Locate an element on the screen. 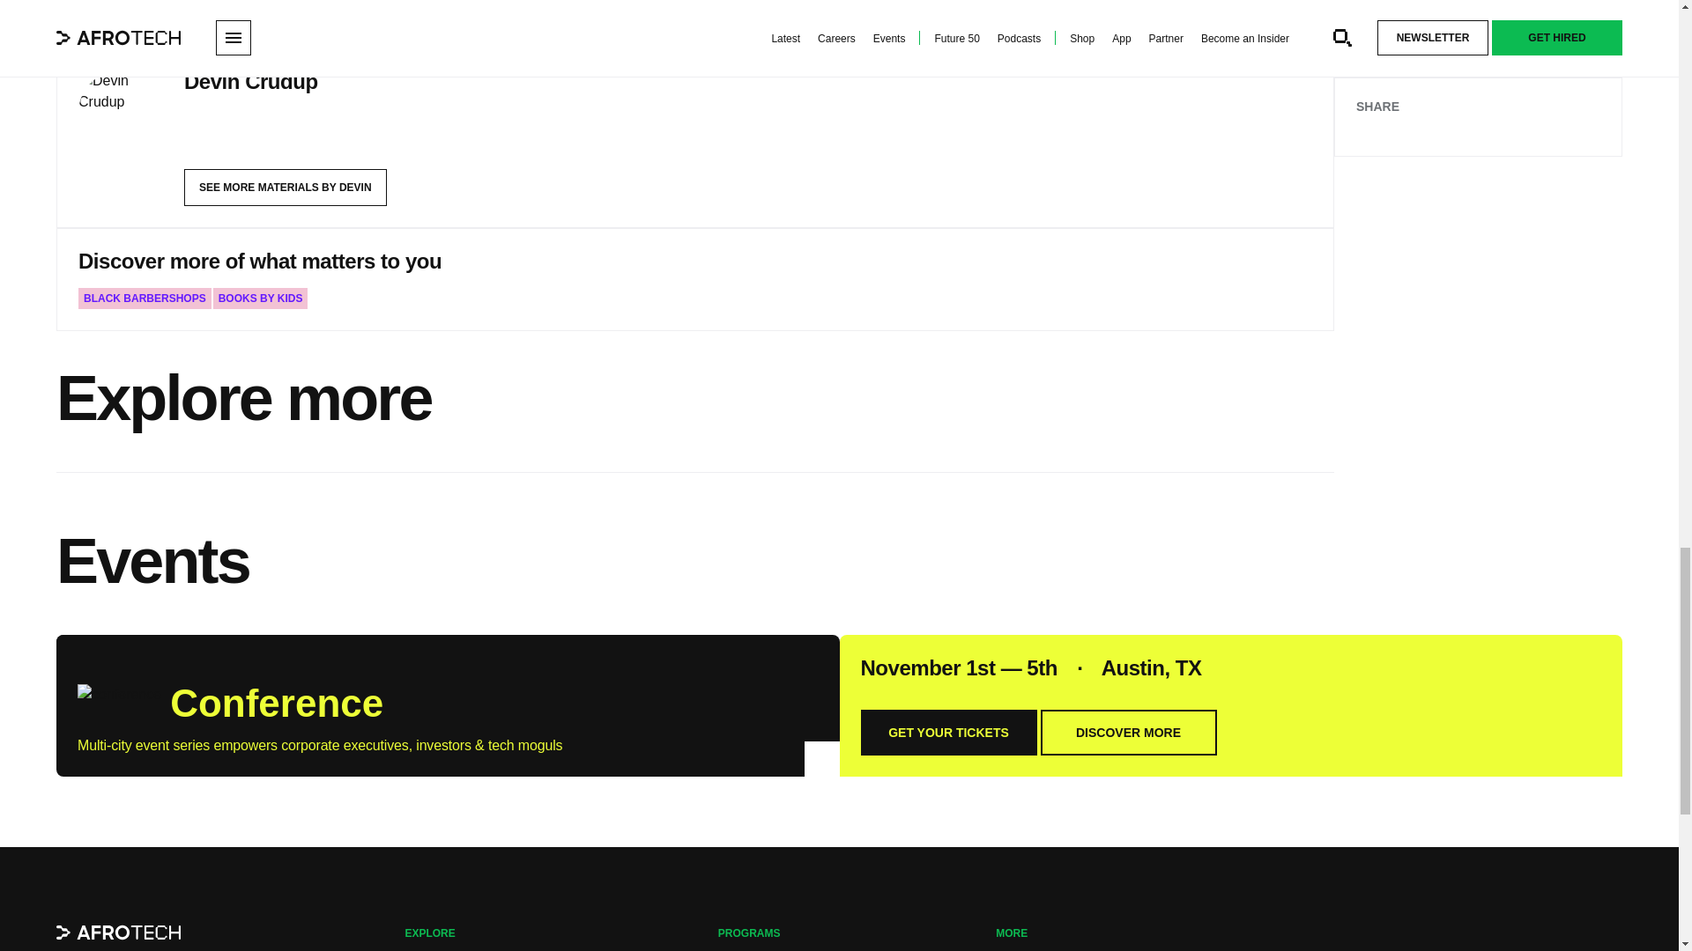 This screenshot has height=951, width=1692. BOOKS BY KIDS is located at coordinates (260, 299).